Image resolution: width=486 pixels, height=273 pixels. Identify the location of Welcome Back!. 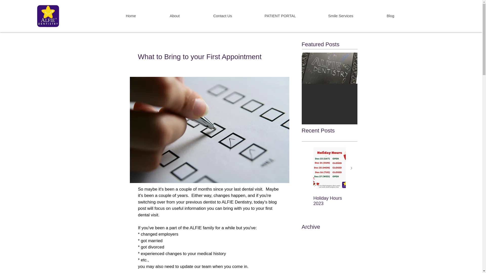
(330, 94).